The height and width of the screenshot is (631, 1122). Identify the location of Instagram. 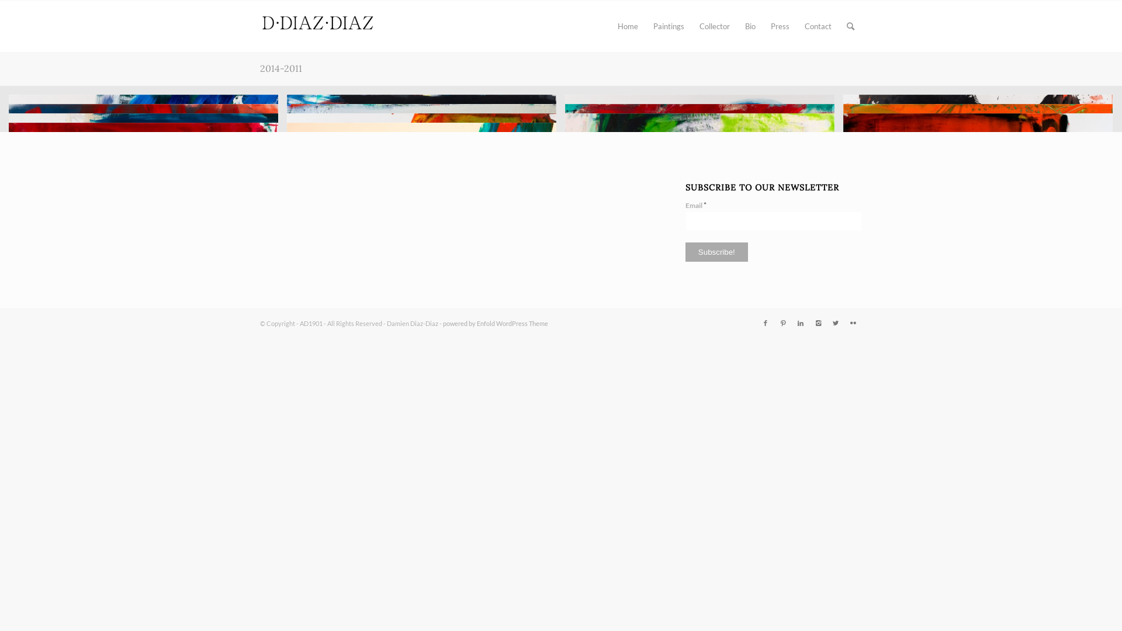
(818, 323).